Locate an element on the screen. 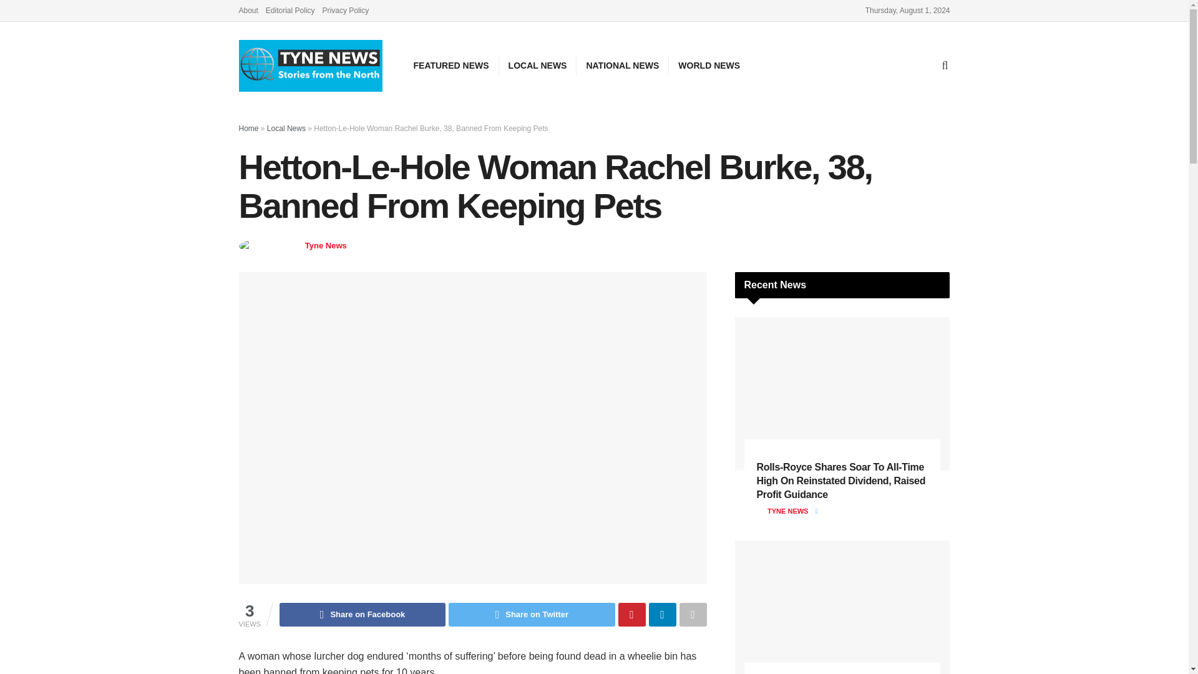 The image size is (1198, 674). Share on Twitter is located at coordinates (531, 614).